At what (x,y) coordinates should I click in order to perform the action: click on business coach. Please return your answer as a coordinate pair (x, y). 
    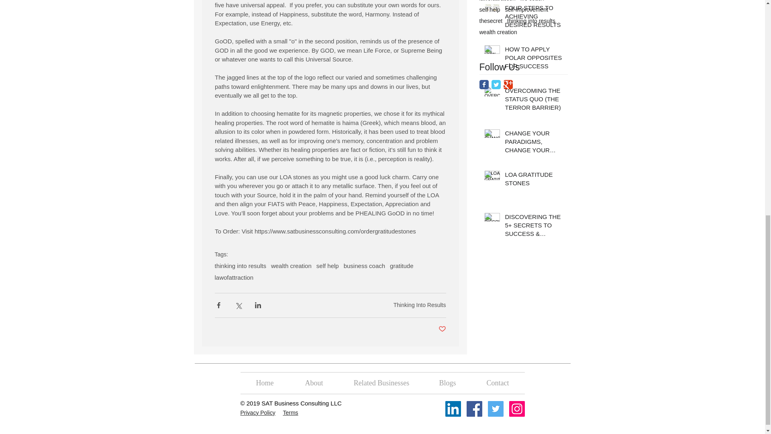
    Looking at the image, I should click on (364, 266).